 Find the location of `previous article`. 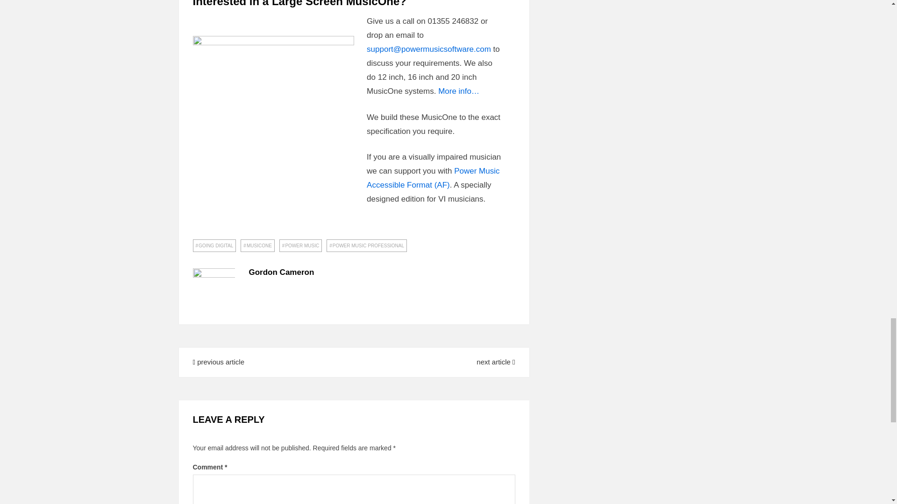

previous article is located at coordinates (218, 362).